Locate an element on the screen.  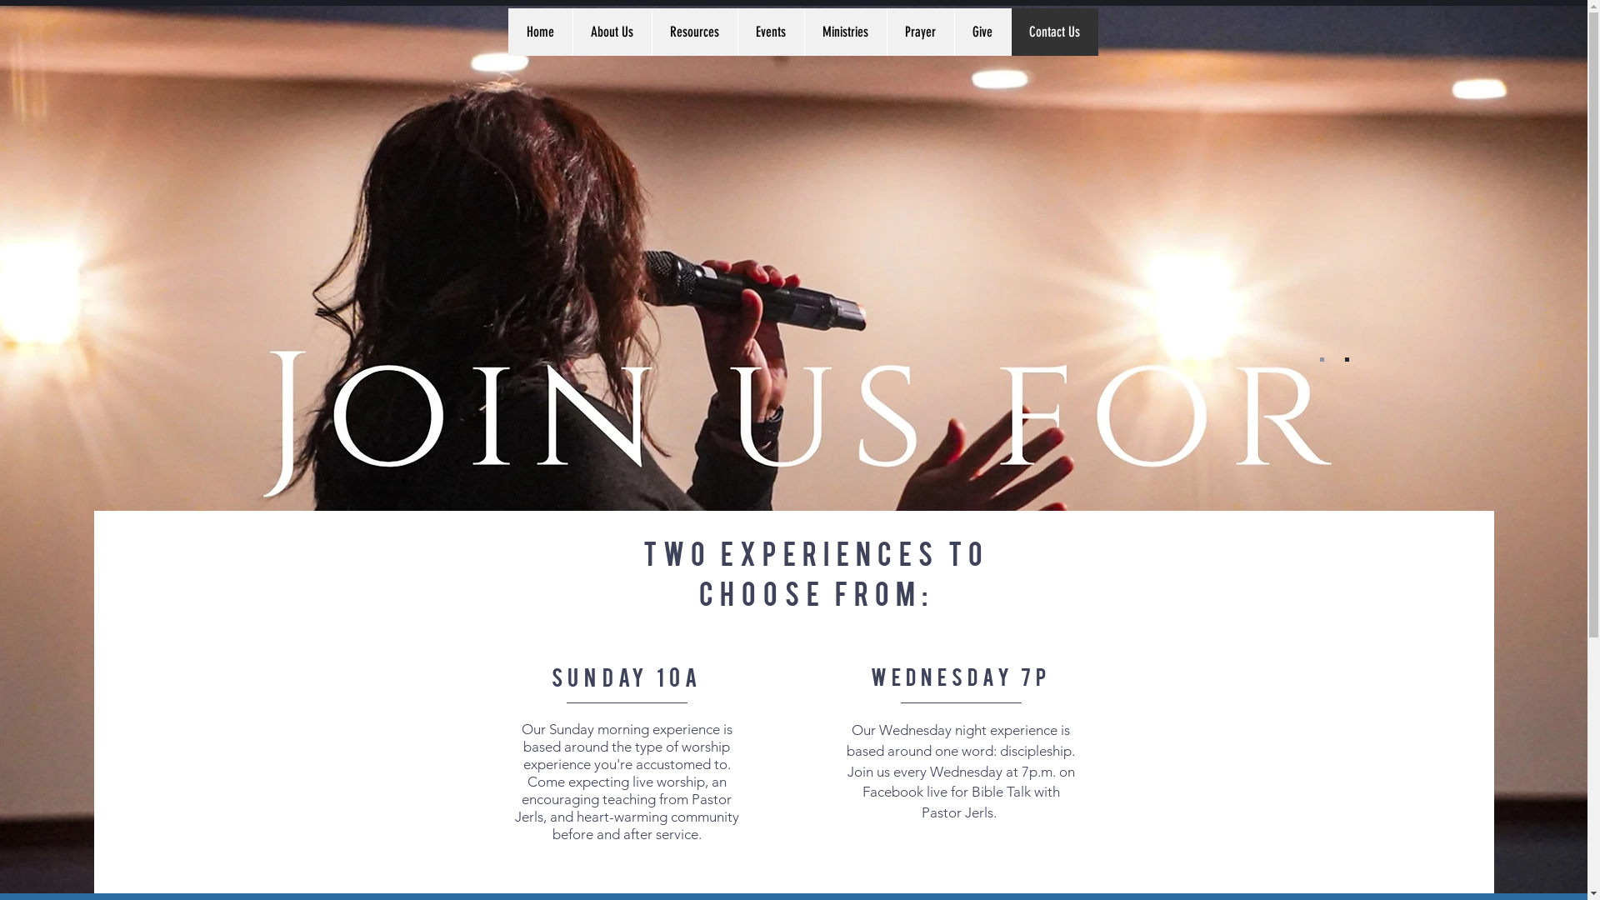
Contact Us is located at coordinates (1053, 32).